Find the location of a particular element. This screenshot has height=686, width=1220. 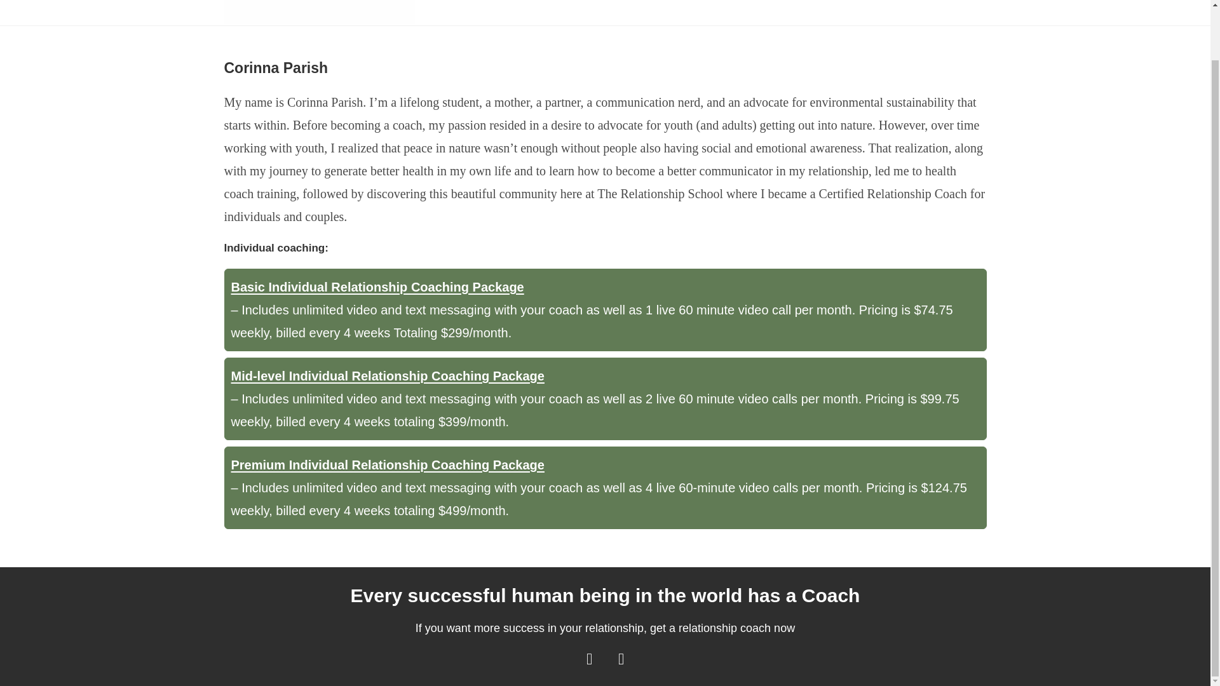

Meet our coaches is located at coordinates (717, 4).